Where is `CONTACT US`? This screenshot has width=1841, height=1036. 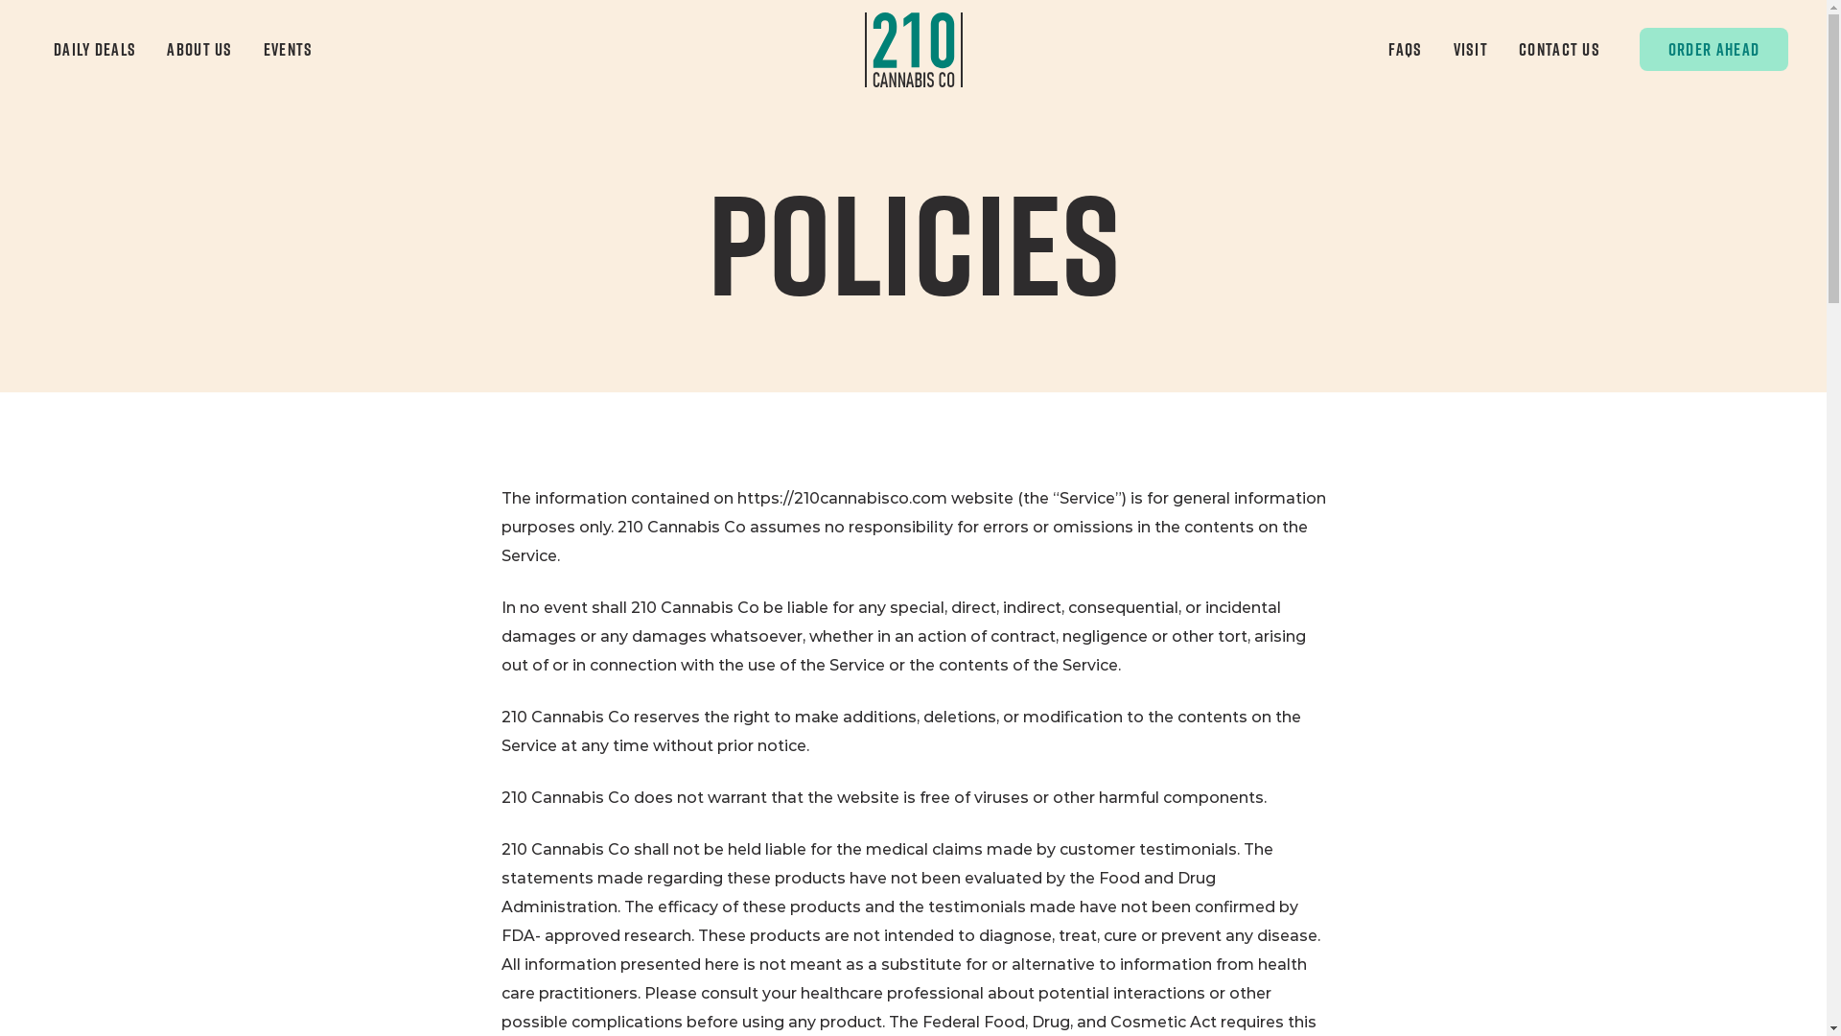
CONTACT US is located at coordinates (1559, 50).